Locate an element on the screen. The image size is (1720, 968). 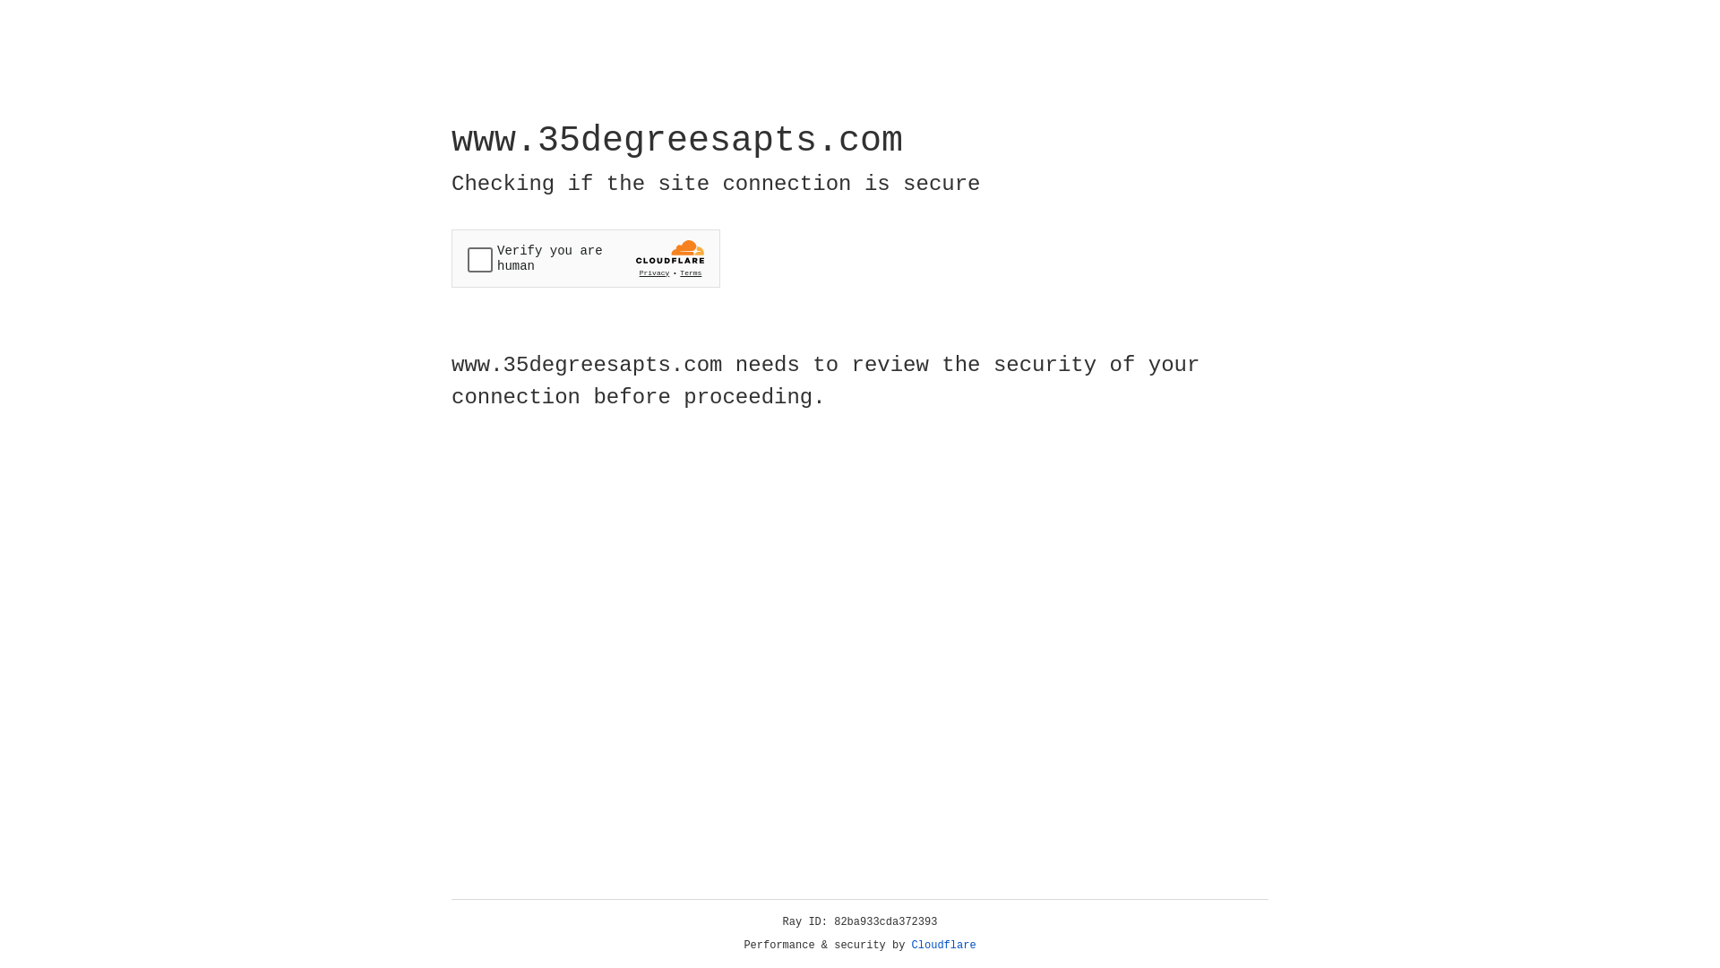
Cloudflare is located at coordinates (944, 946).